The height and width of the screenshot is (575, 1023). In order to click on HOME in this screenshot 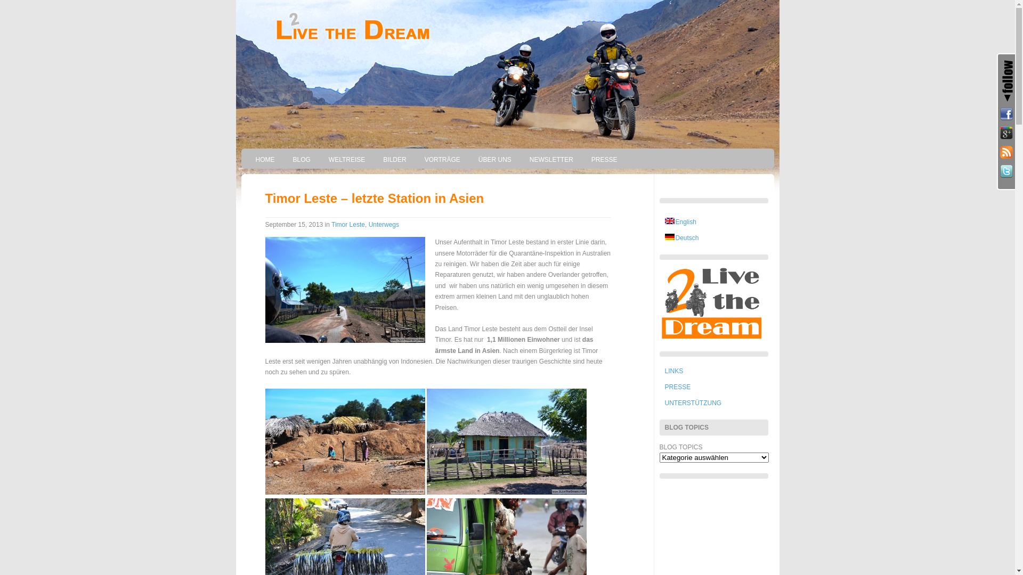, I will do `click(265, 160)`.